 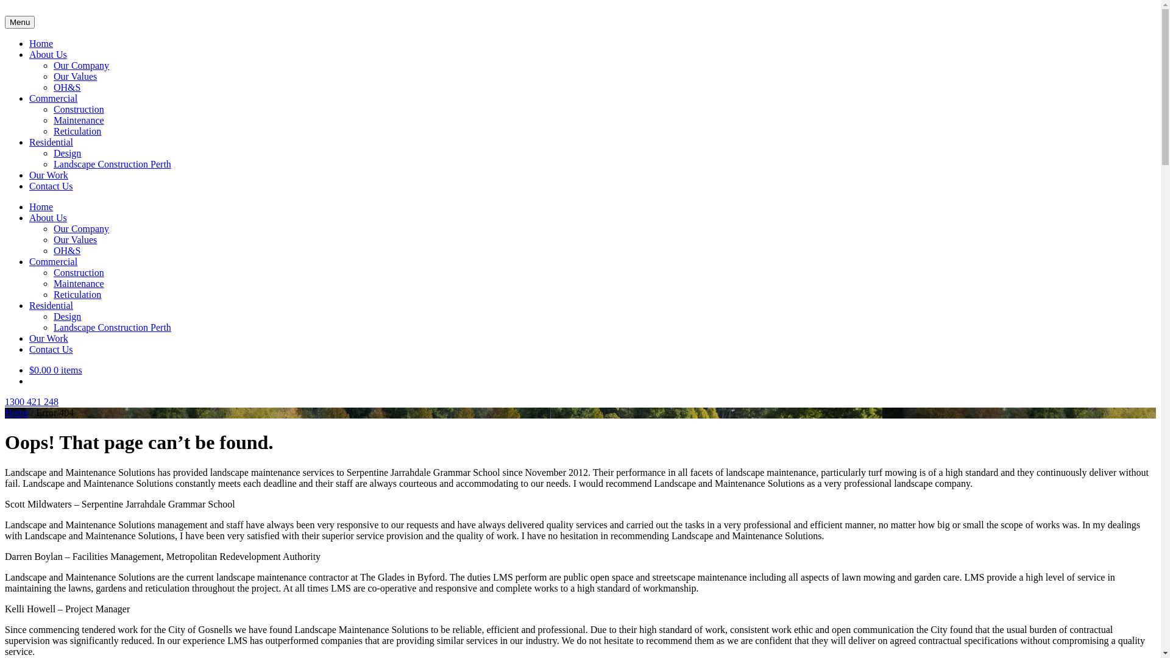 What do you see at coordinates (112, 164) in the screenshot?
I see `Landscape Construction Perth` at bounding box center [112, 164].